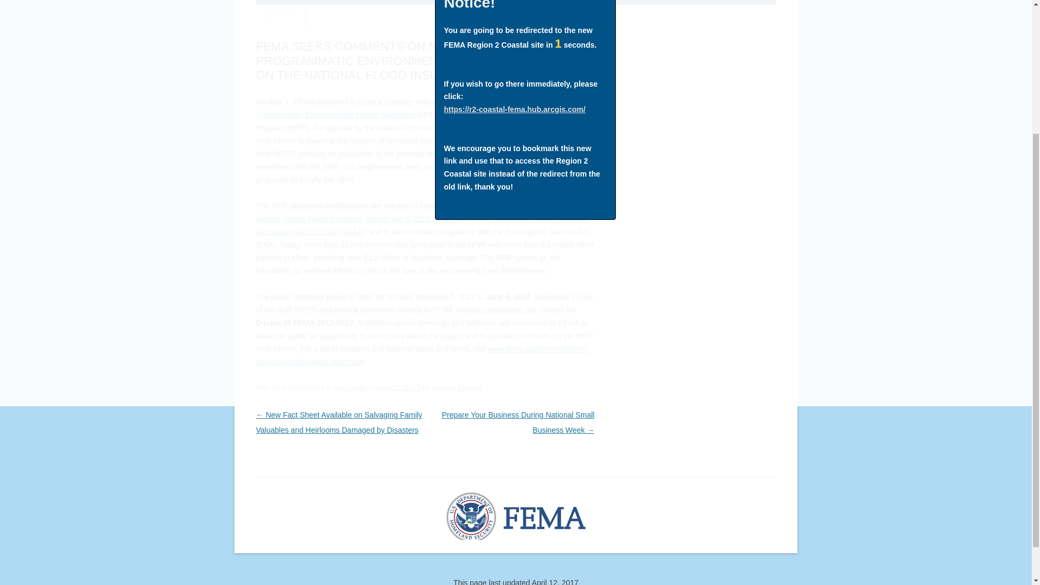 This screenshot has width=1040, height=585. I want to click on FAQS, so click(668, 2).